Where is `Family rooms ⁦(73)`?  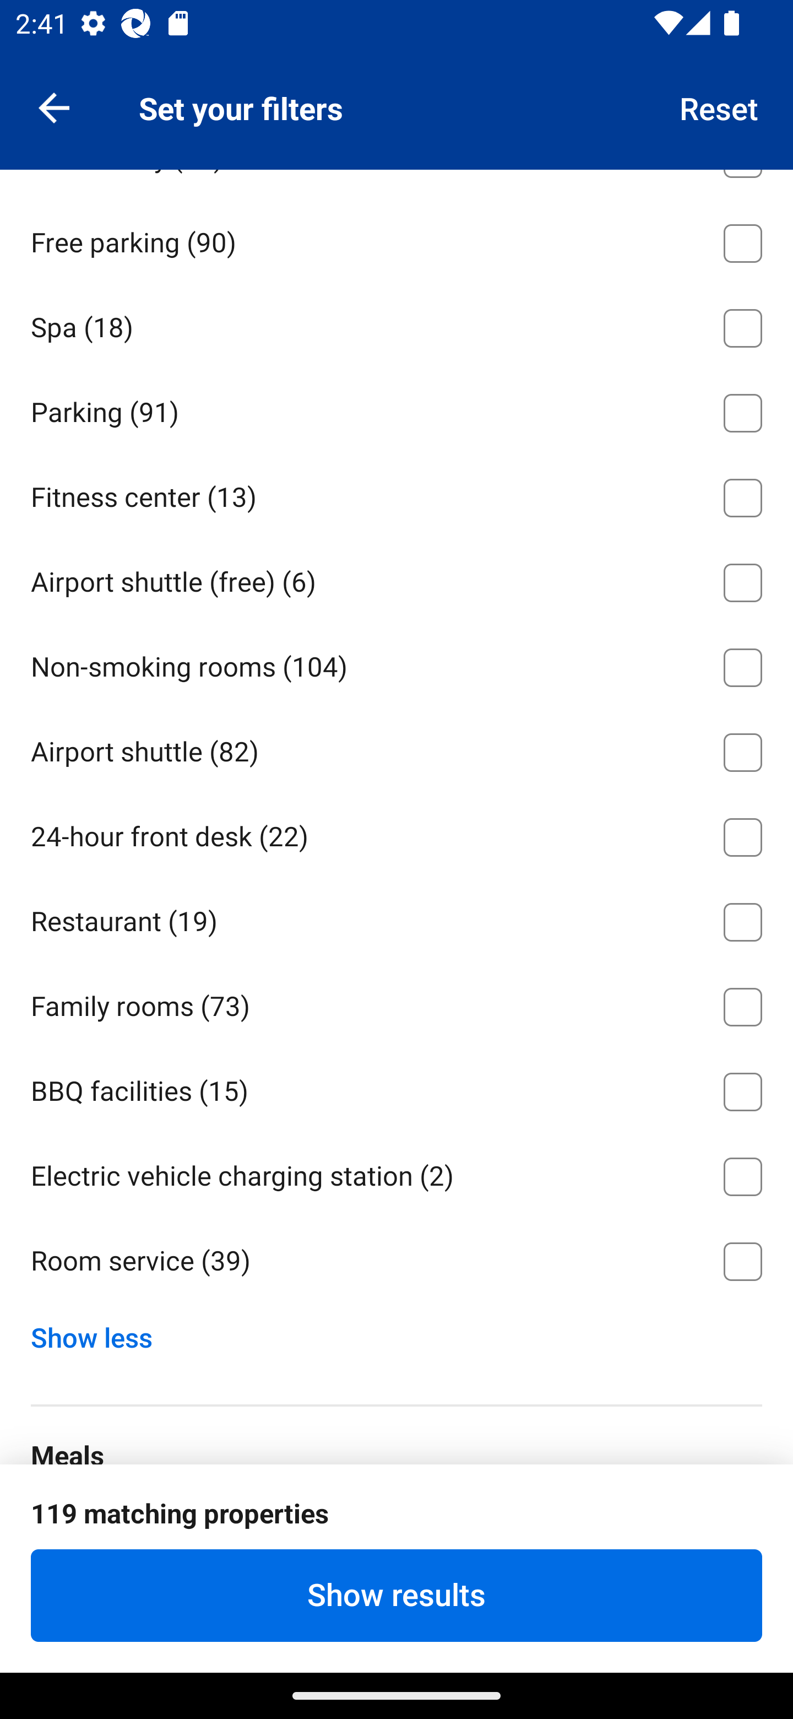 Family rooms ⁦(73) is located at coordinates (397, 1003).